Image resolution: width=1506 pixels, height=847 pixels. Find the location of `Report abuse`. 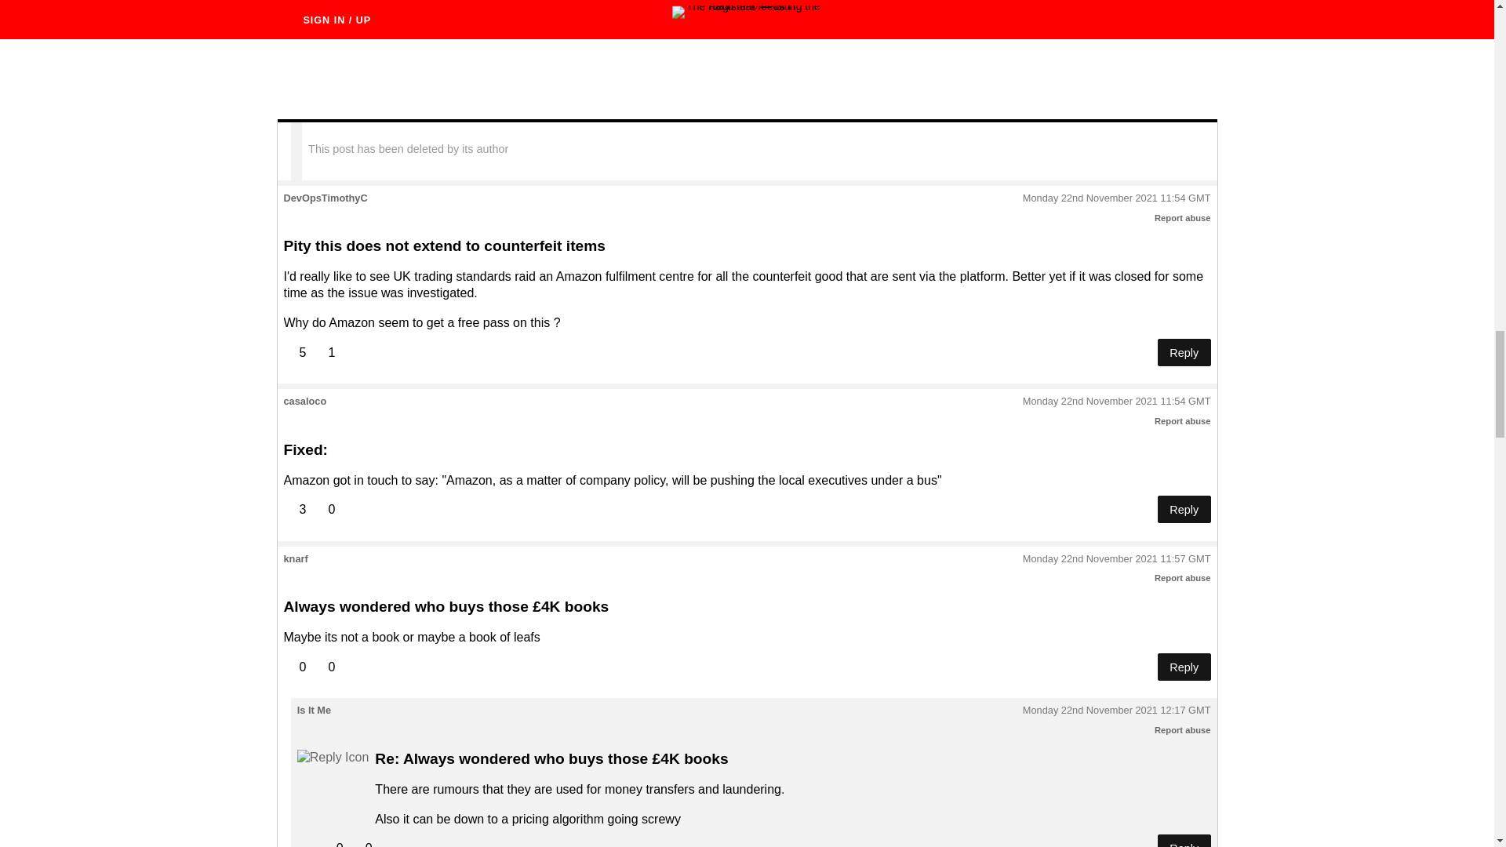

Report abuse is located at coordinates (1183, 578).